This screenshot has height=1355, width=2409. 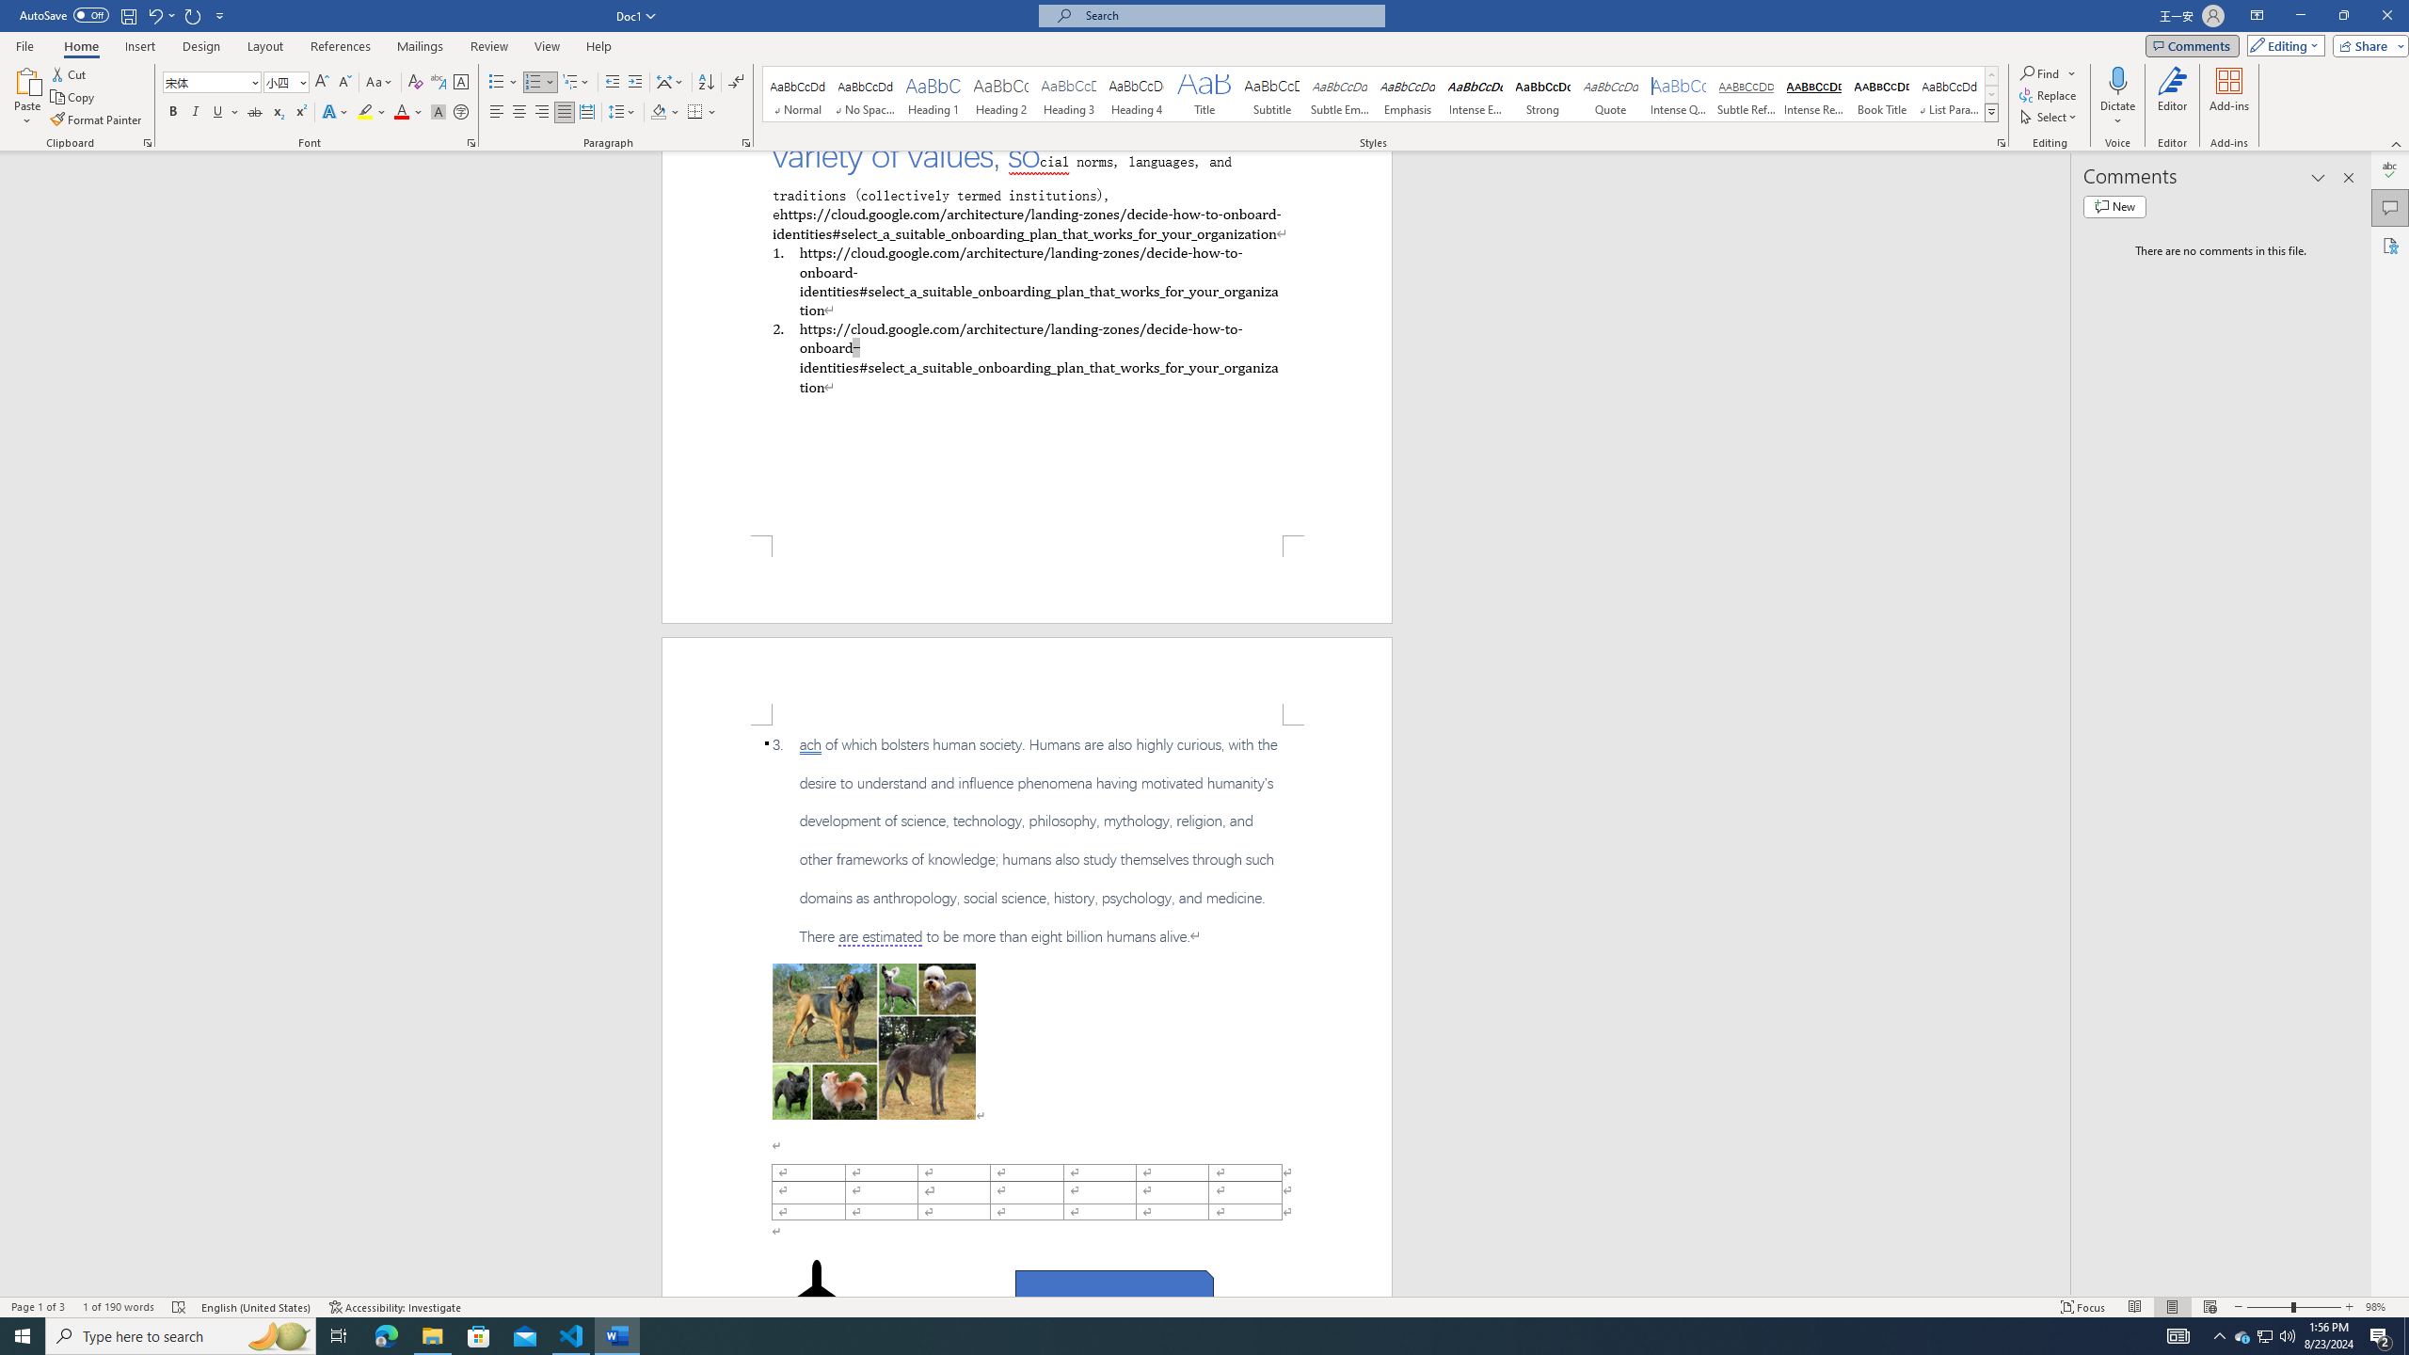 I want to click on 2., so click(x=1026, y=358).